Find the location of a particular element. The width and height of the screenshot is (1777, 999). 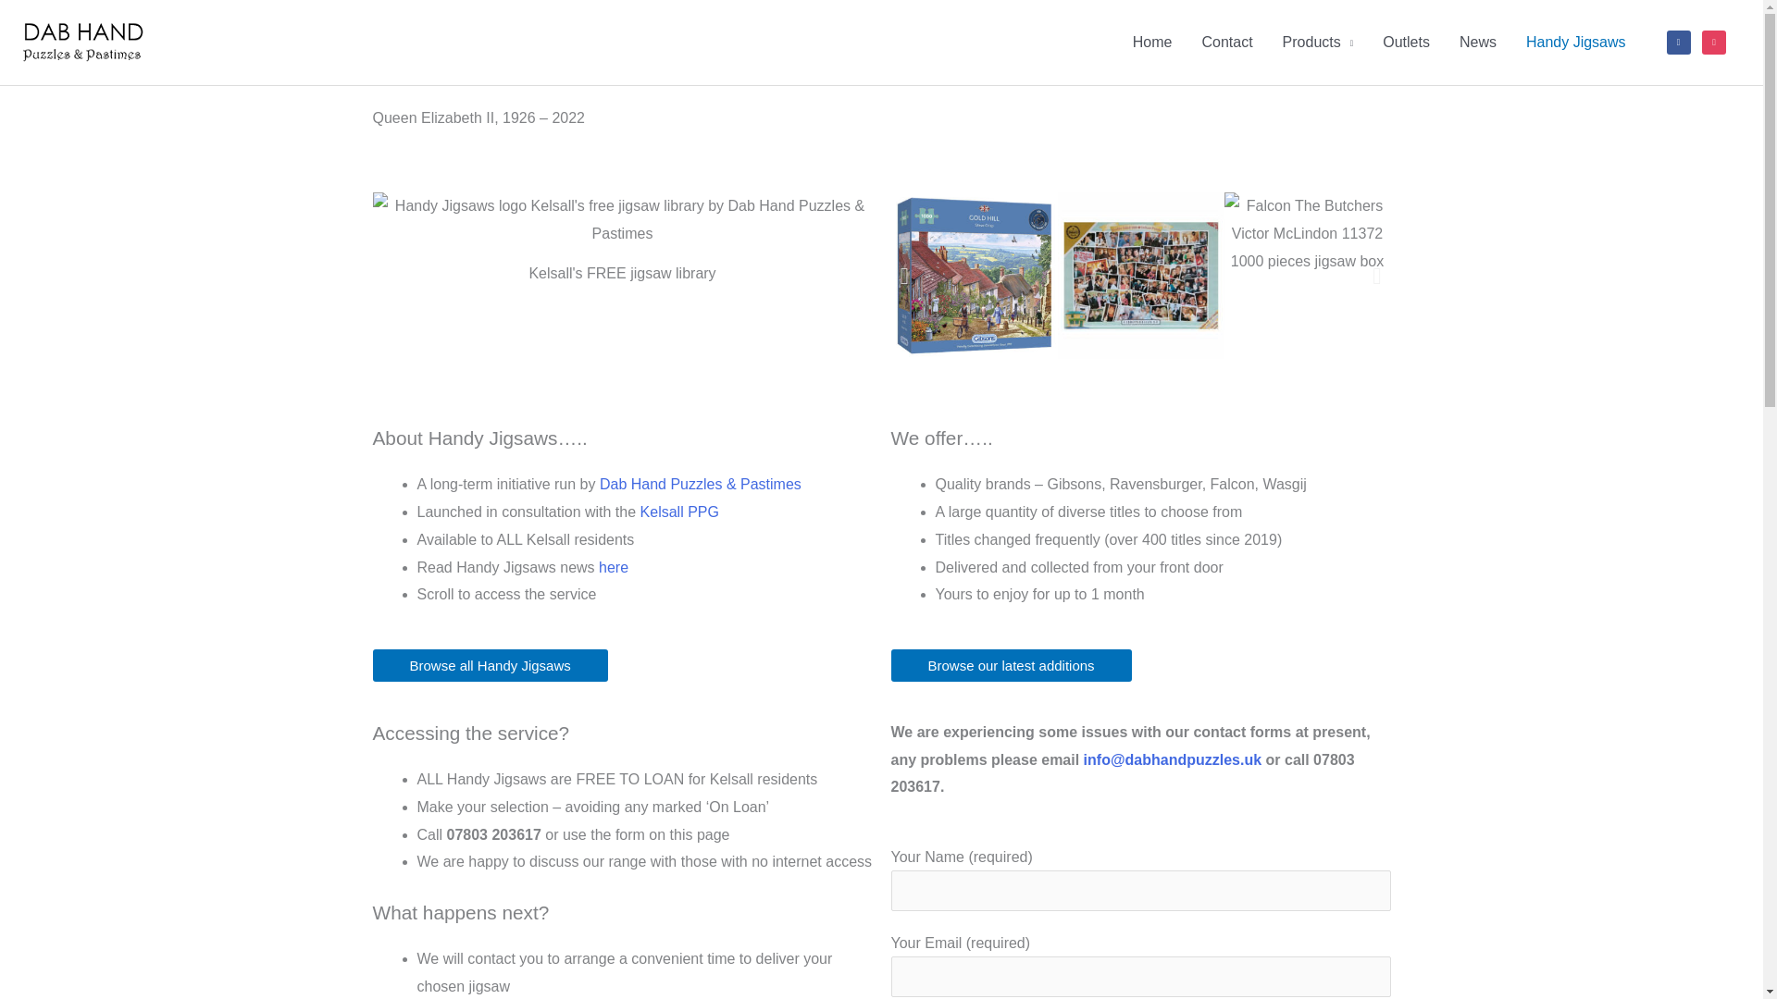

Kelsall PPG is located at coordinates (679, 512).